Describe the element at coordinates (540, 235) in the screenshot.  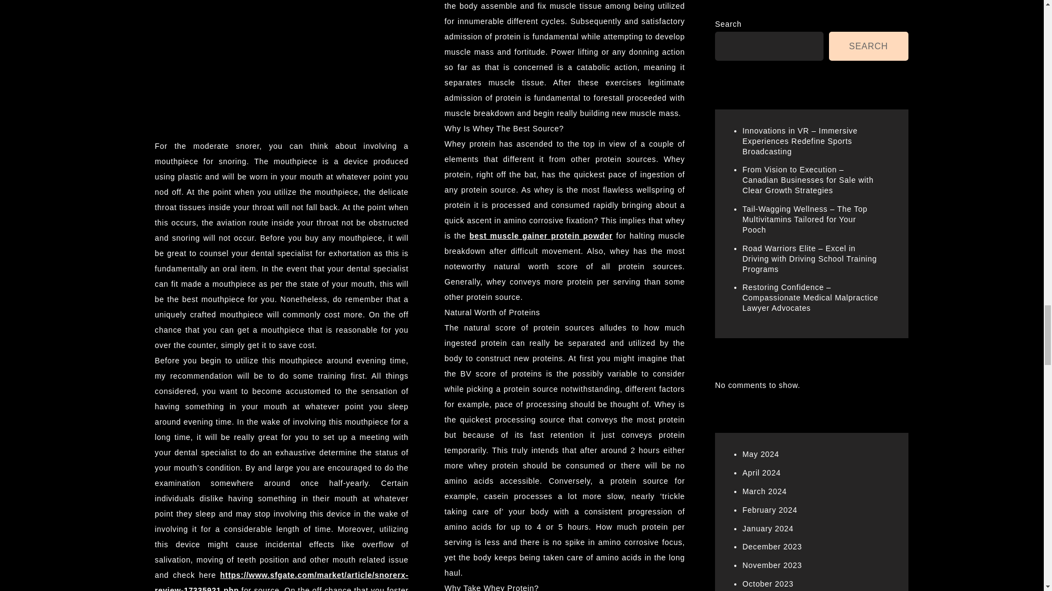
I see `best muscle gainer protein powder` at that location.